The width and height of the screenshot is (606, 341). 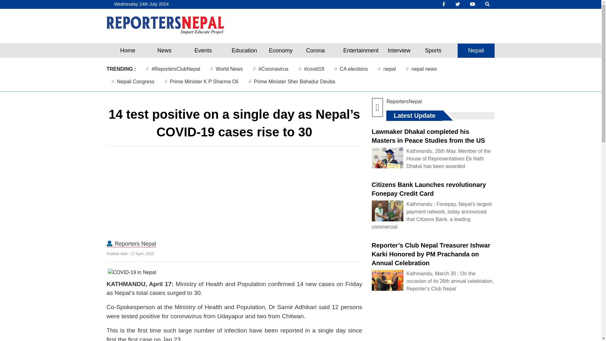 I want to click on Posts by Reporters Nepal, so click(x=136, y=244).